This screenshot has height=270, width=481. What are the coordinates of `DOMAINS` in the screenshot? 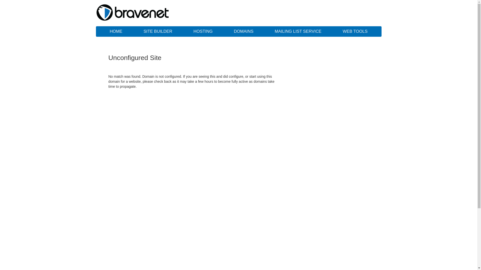 It's located at (244, 31).